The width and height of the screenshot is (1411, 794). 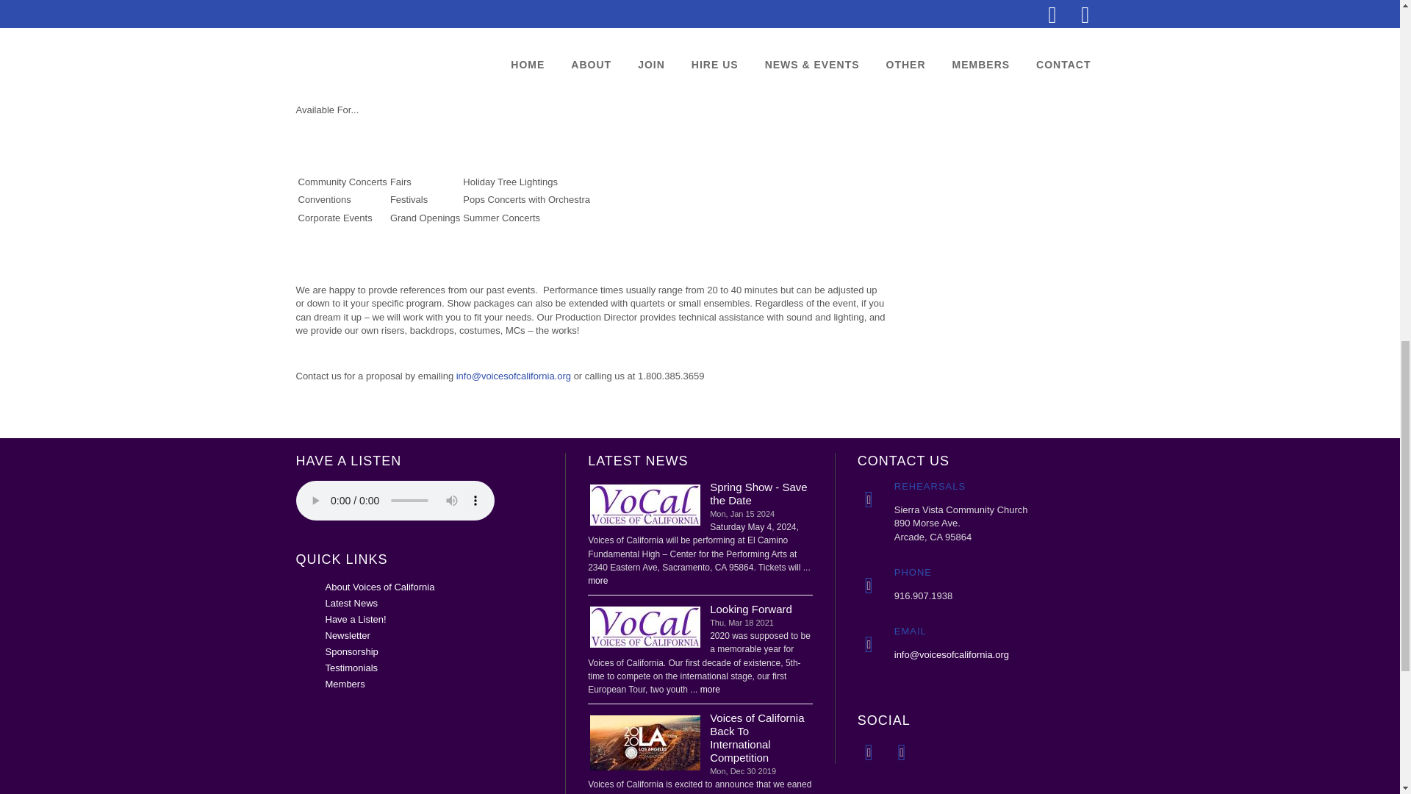 What do you see at coordinates (901, 751) in the screenshot?
I see `RSS Feeds` at bounding box center [901, 751].